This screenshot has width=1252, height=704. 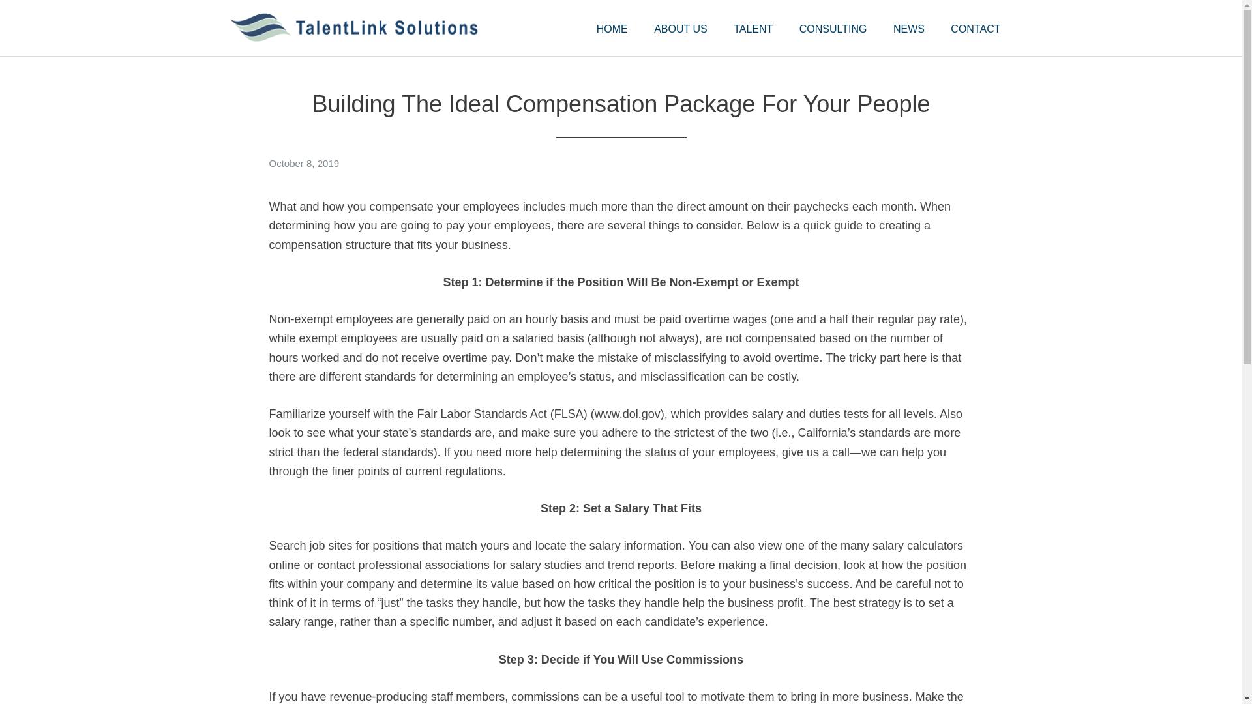 I want to click on CONSULTING, so click(x=833, y=29).